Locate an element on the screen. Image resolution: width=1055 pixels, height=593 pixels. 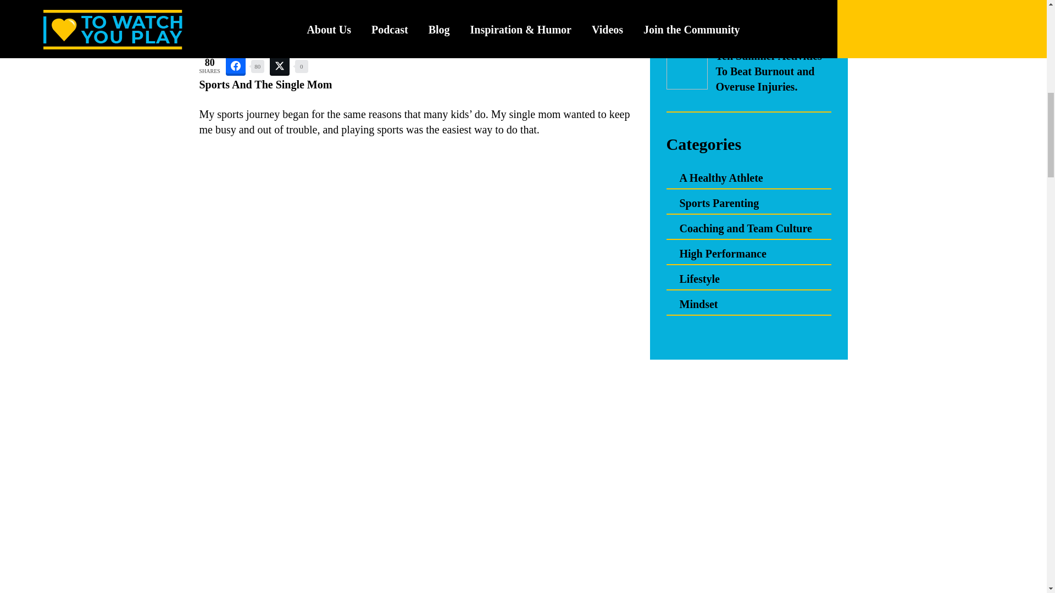
Ten Summer Activities To Beat Burnout and Overuse Injuries. is located at coordinates (768, 71).